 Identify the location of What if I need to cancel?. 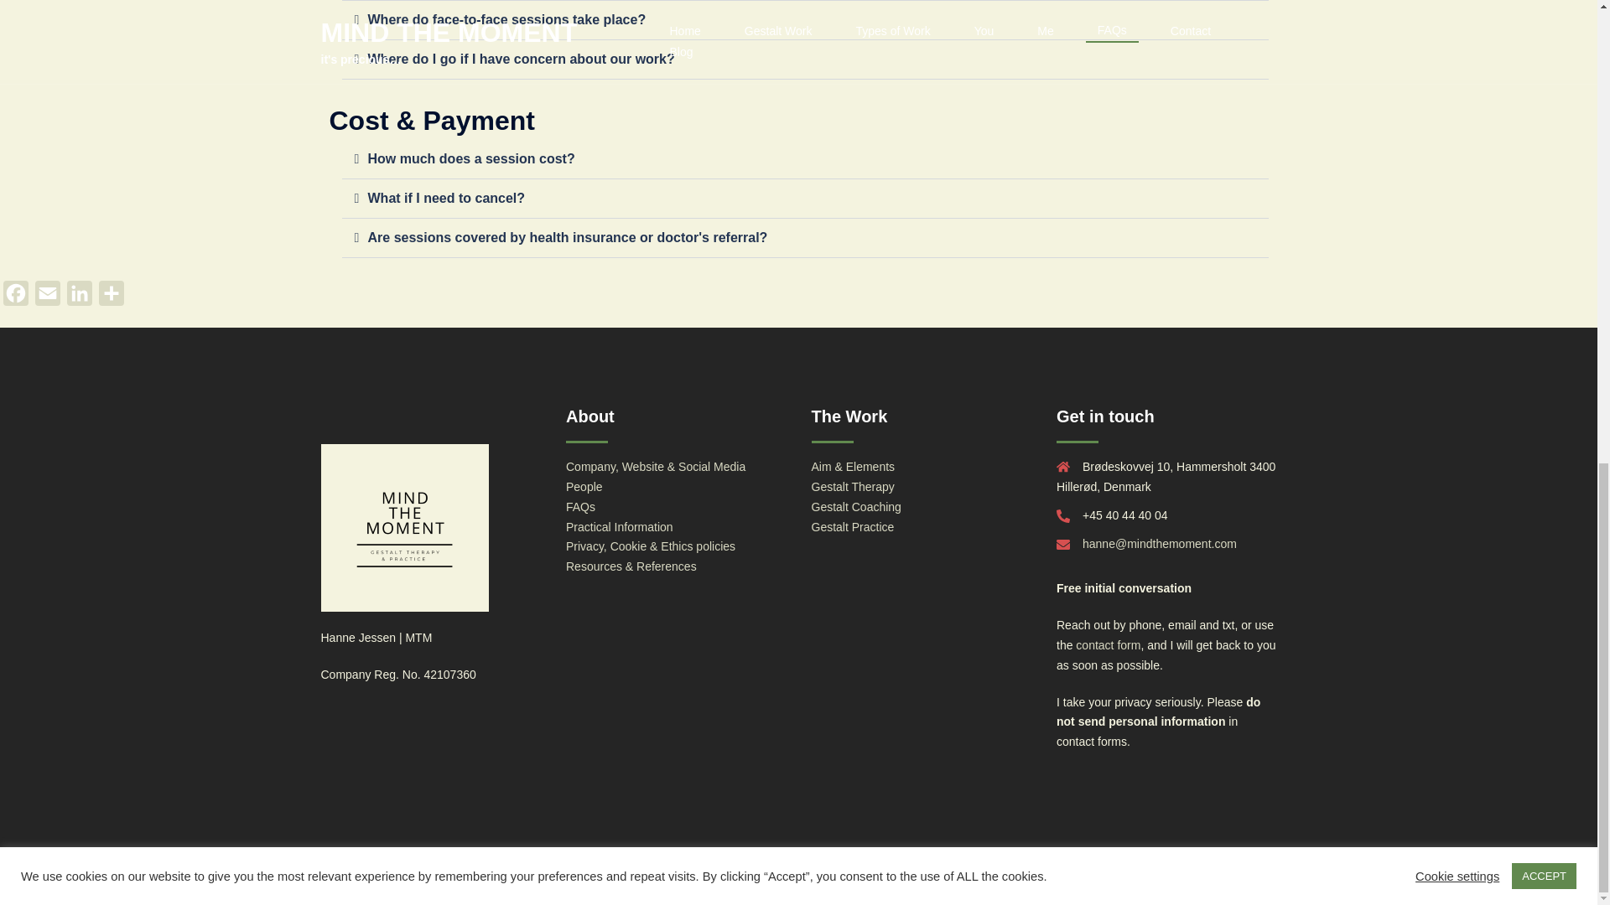
(445, 198).